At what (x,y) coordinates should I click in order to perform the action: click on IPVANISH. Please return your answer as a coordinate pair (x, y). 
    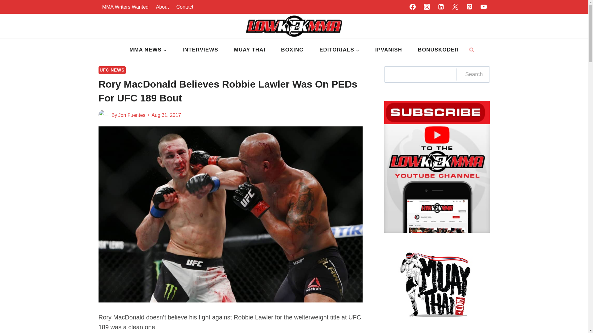
    Looking at the image, I should click on (388, 50).